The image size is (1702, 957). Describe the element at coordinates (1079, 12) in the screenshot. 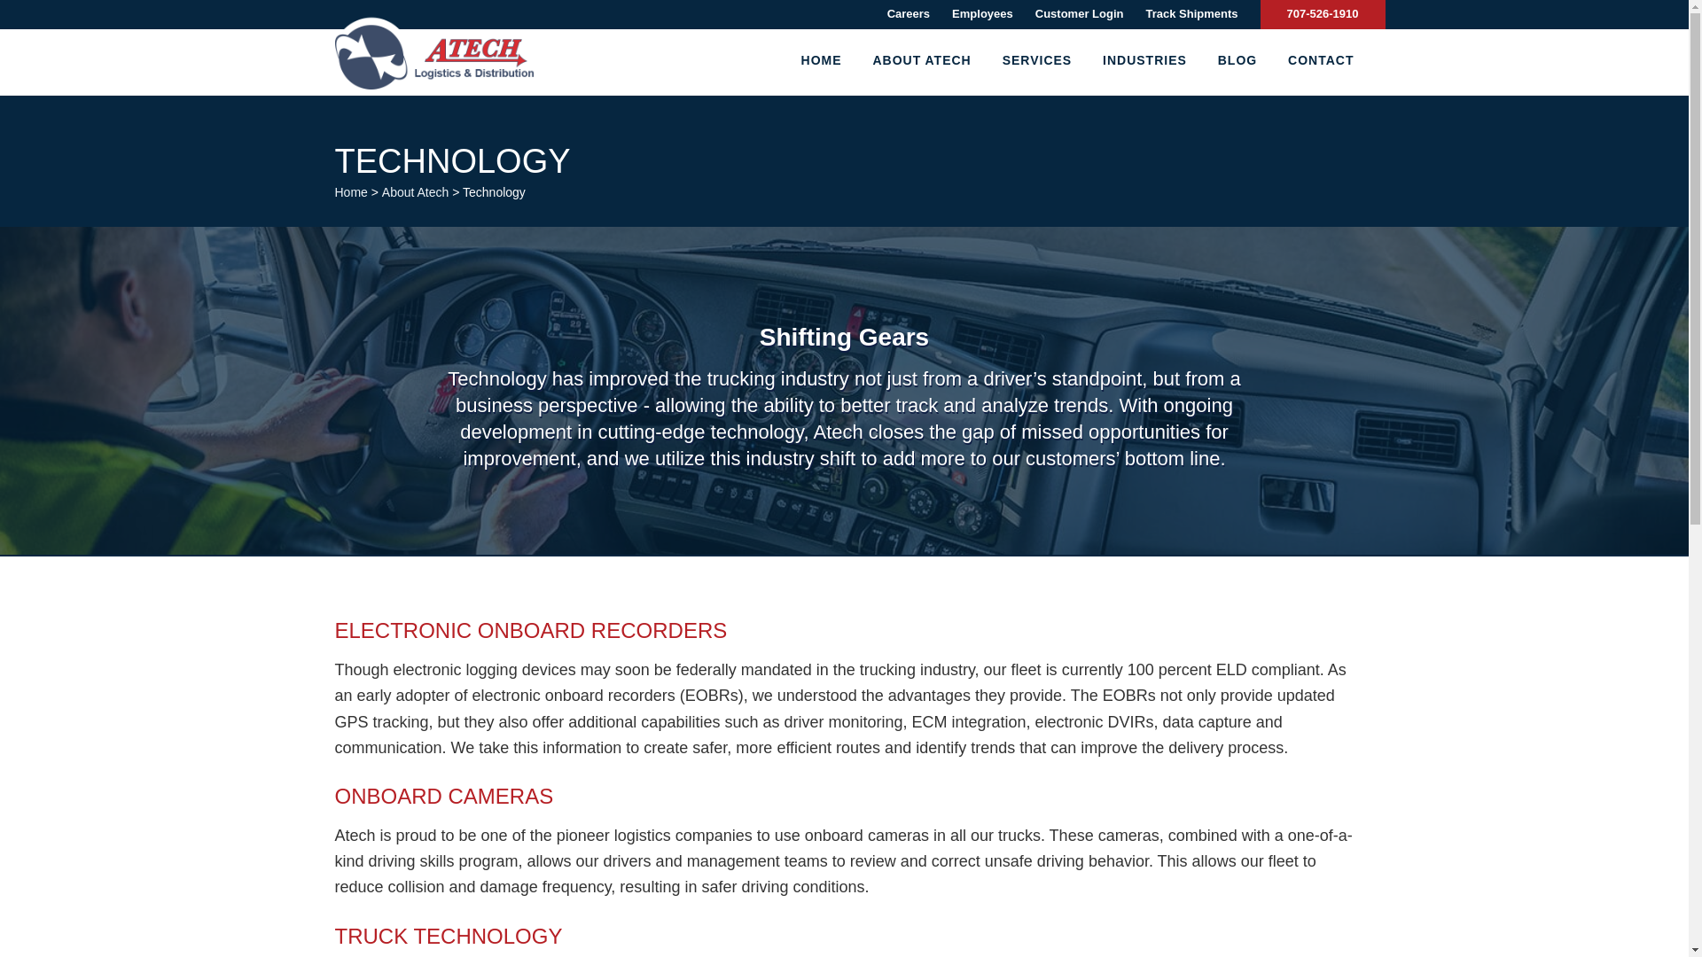

I see `Customer Login` at that location.